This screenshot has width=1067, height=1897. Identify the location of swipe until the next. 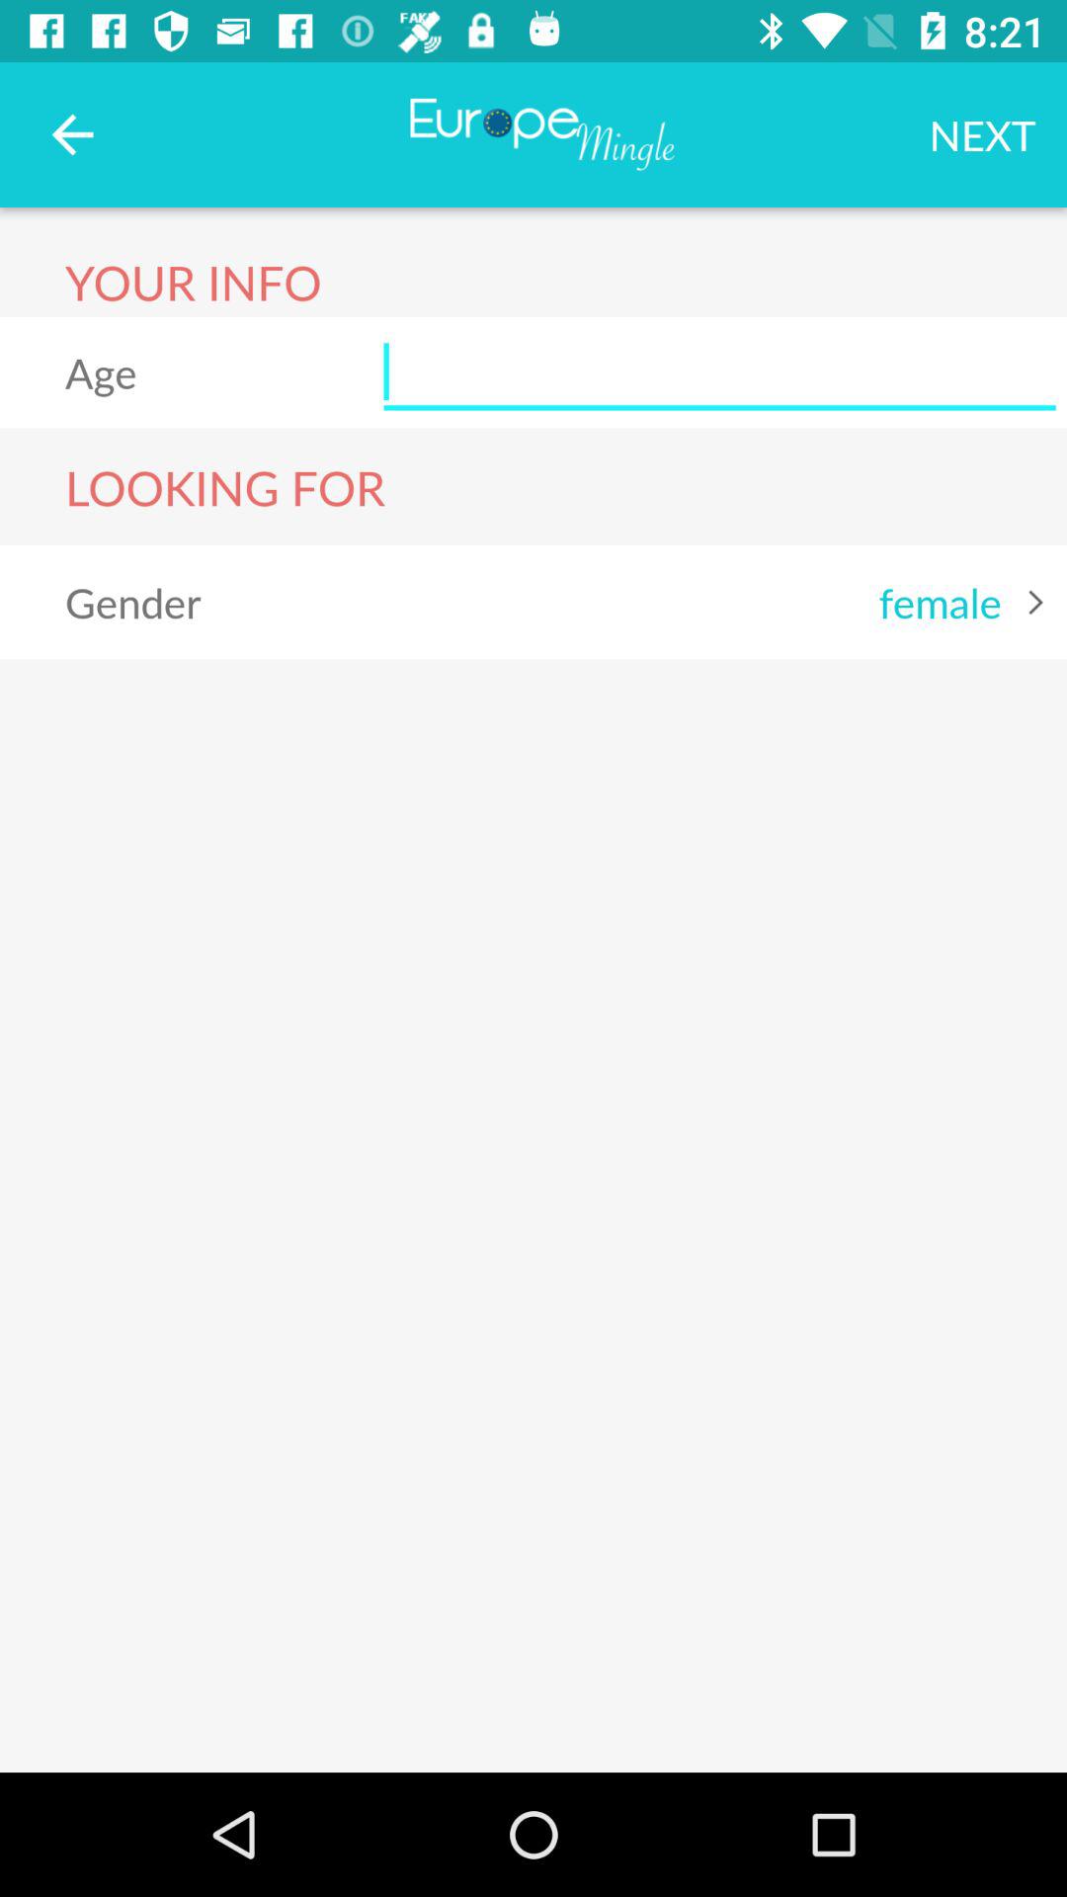
(982, 134).